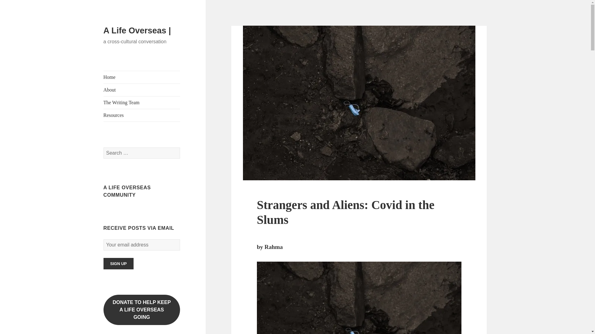  Describe the element at coordinates (142, 310) in the screenshot. I see `About` at that location.